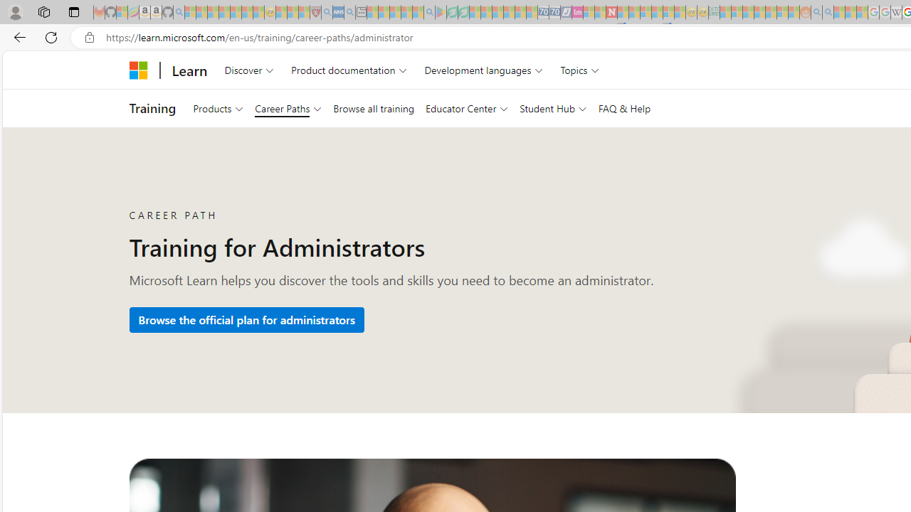  What do you see at coordinates (218, 108) in the screenshot?
I see `Products` at bounding box center [218, 108].